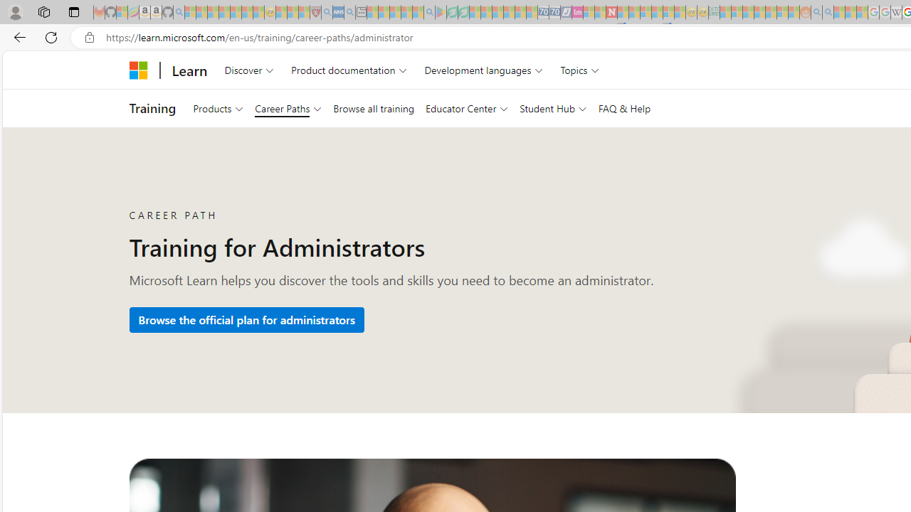  What do you see at coordinates (218, 108) in the screenshot?
I see `Products` at bounding box center [218, 108].